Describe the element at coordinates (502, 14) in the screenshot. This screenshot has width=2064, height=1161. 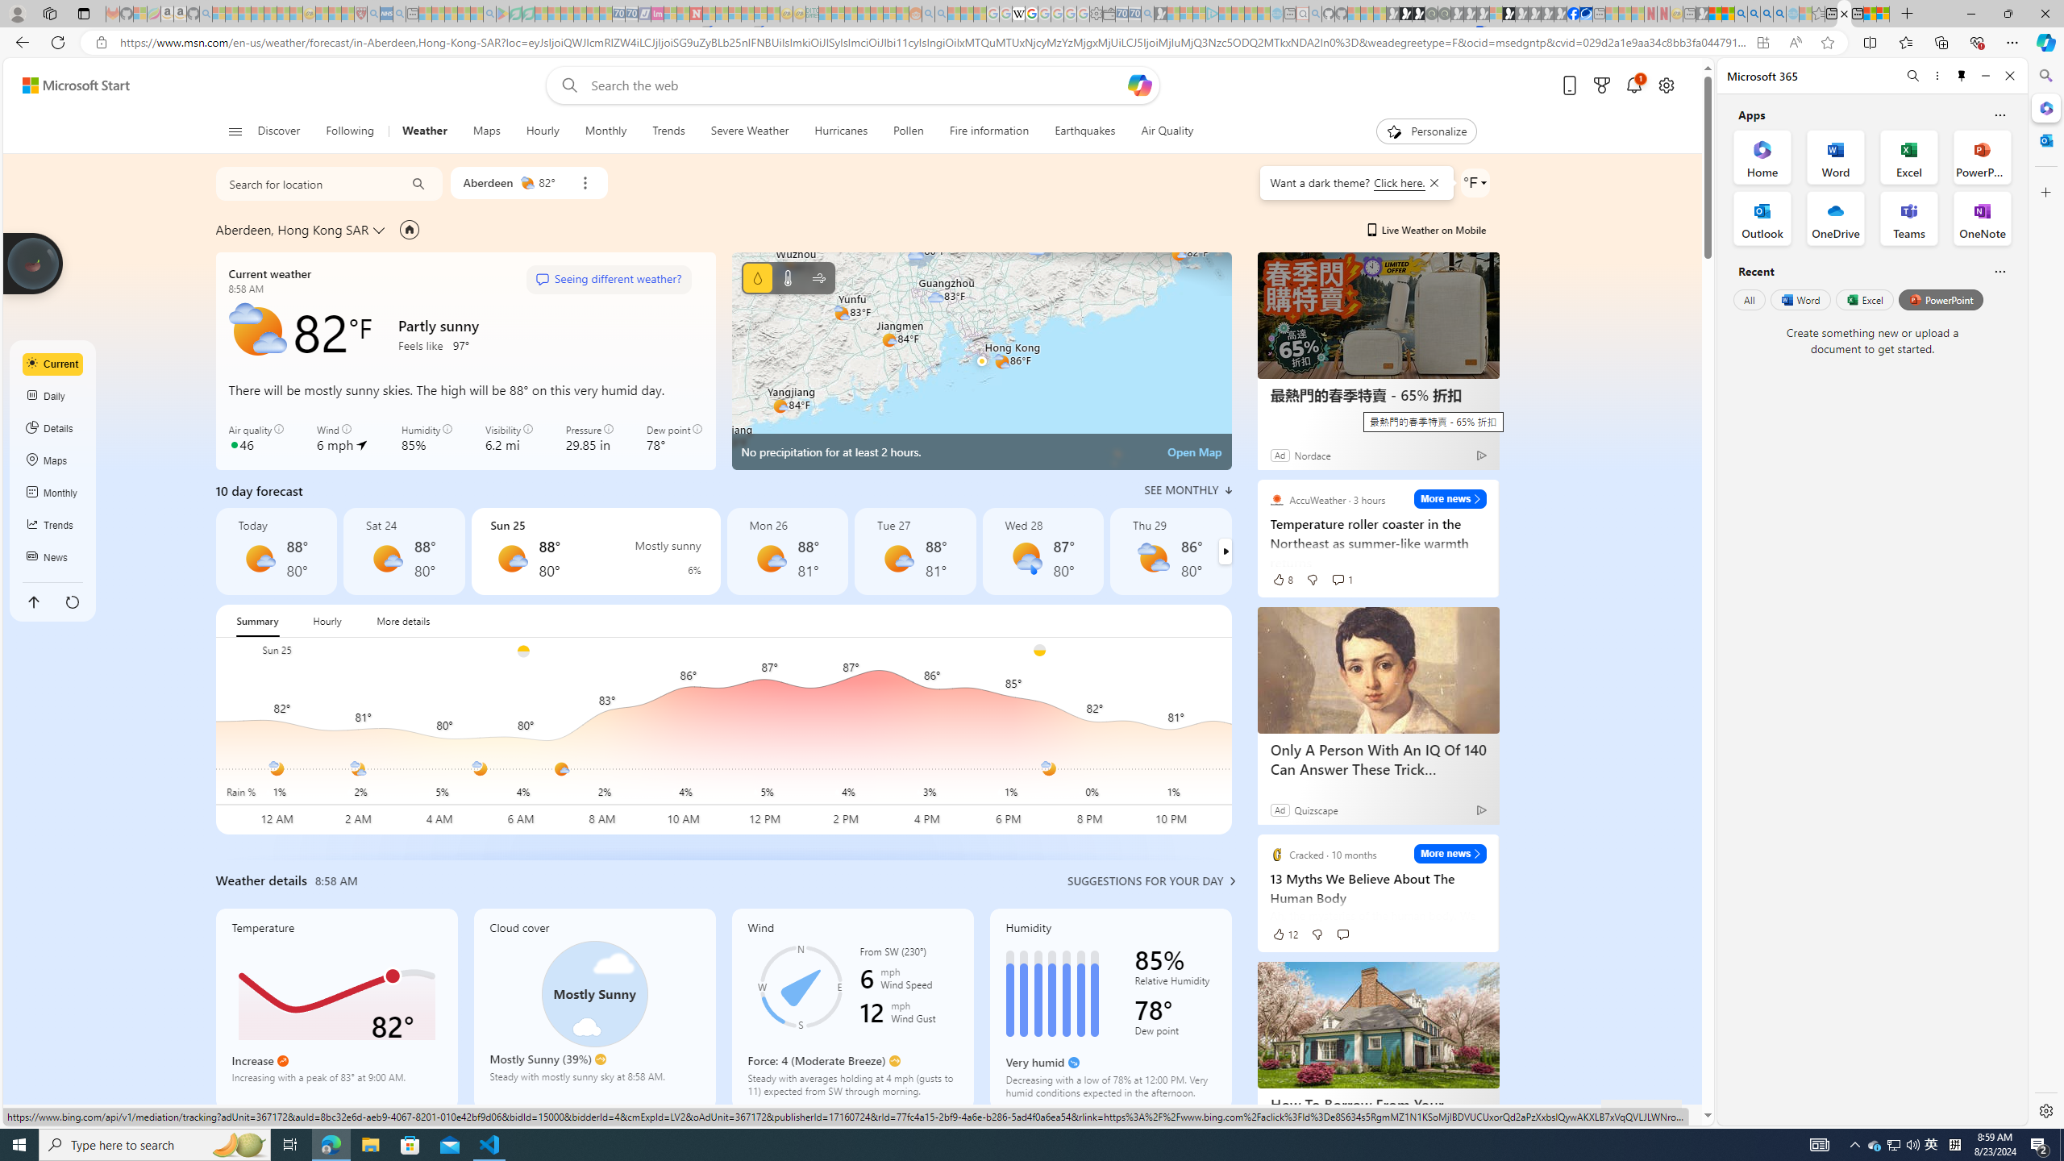
I see `Bluey: Let's Play! - Apps on Google Play - Sleeping` at that location.